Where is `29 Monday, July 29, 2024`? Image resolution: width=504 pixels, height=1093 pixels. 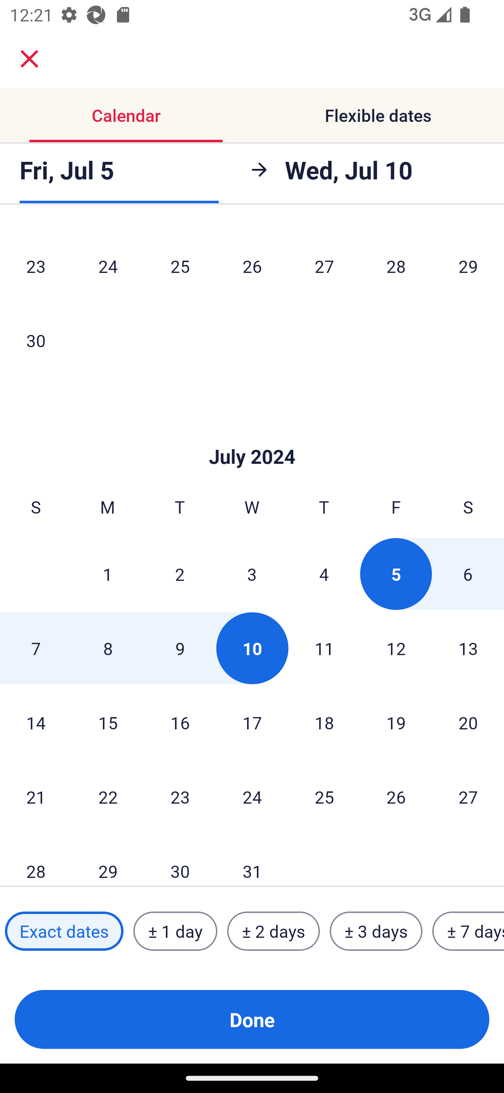 29 Monday, July 29, 2024 is located at coordinates (108, 860).